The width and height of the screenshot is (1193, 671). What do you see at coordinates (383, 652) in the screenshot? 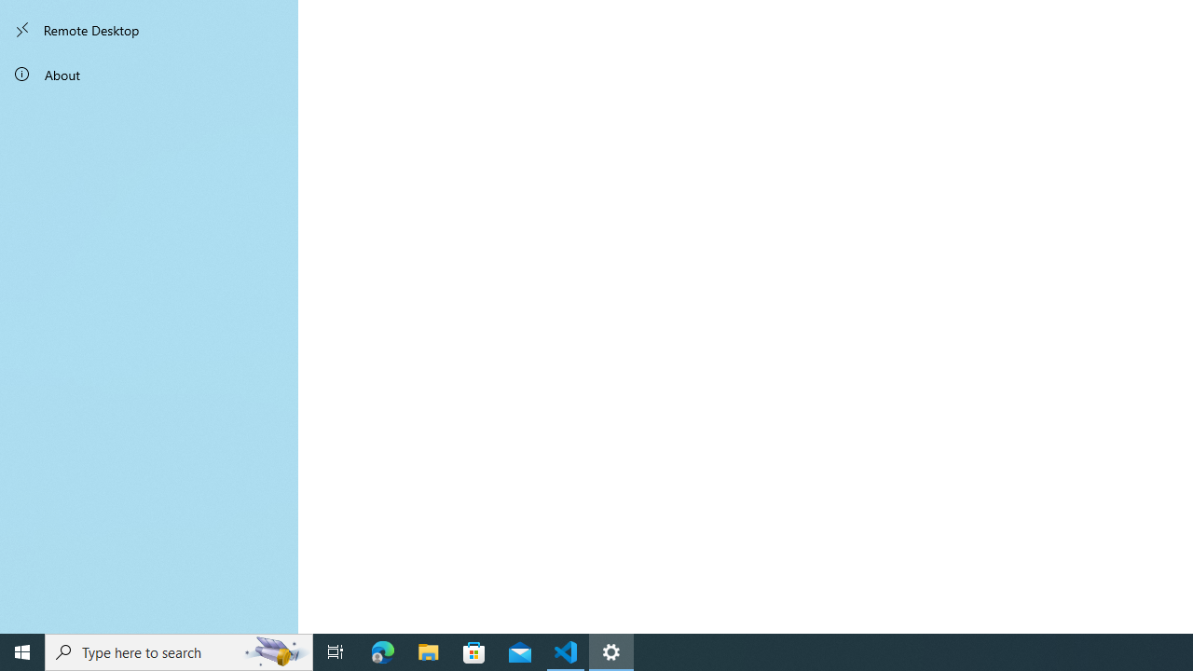
I see `Microsoft Edge` at bounding box center [383, 652].